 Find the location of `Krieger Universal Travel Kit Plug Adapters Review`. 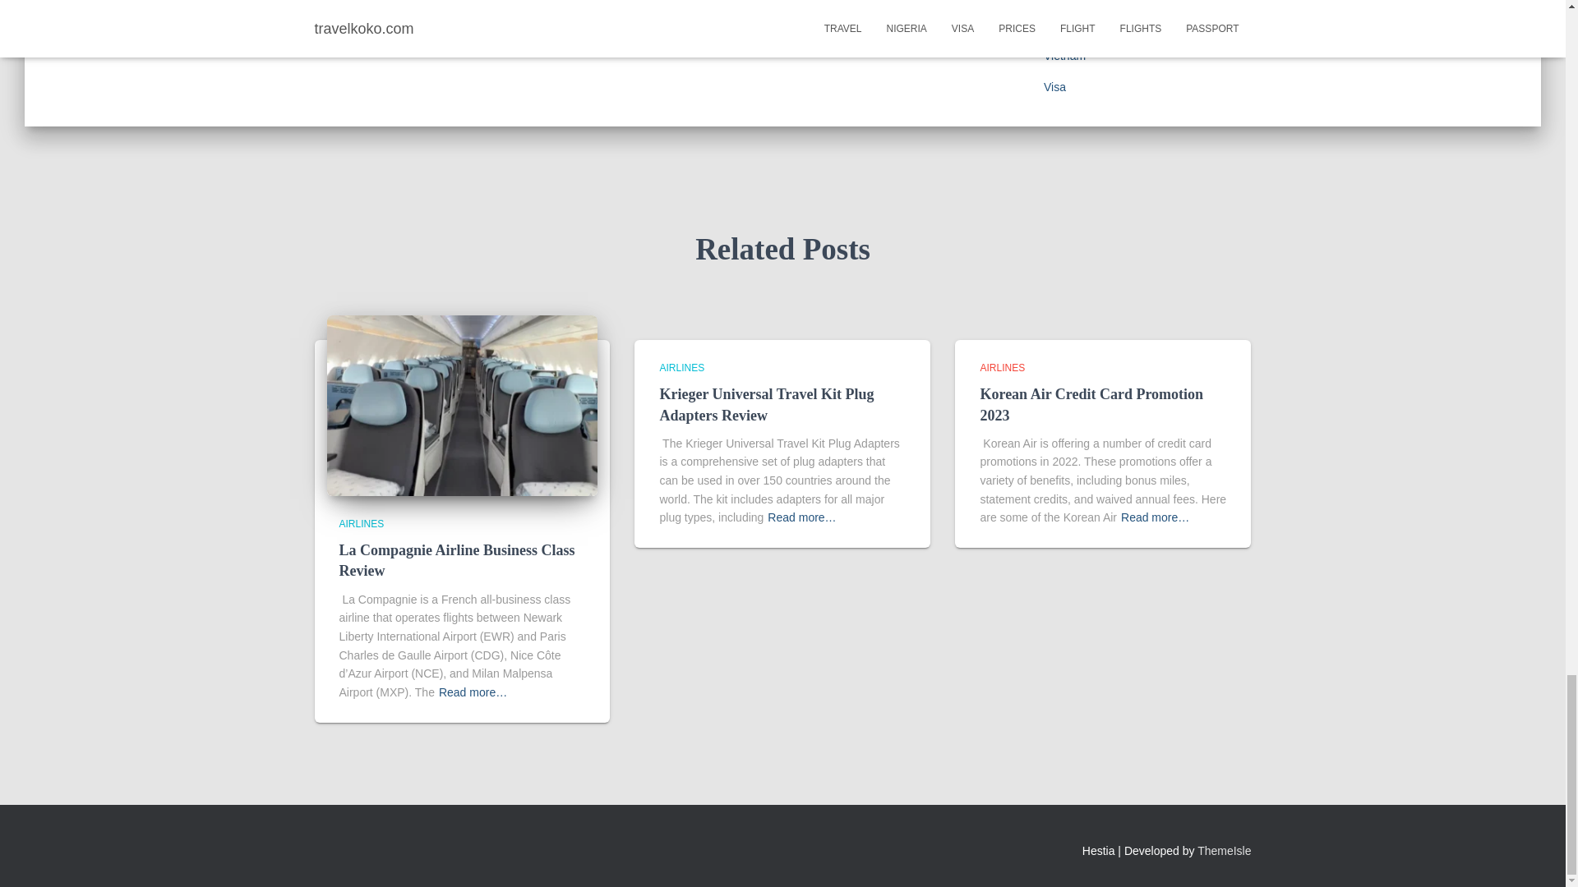

Krieger Universal Travel Kit Plug Adapters Review is located at coordinates (766, 404).